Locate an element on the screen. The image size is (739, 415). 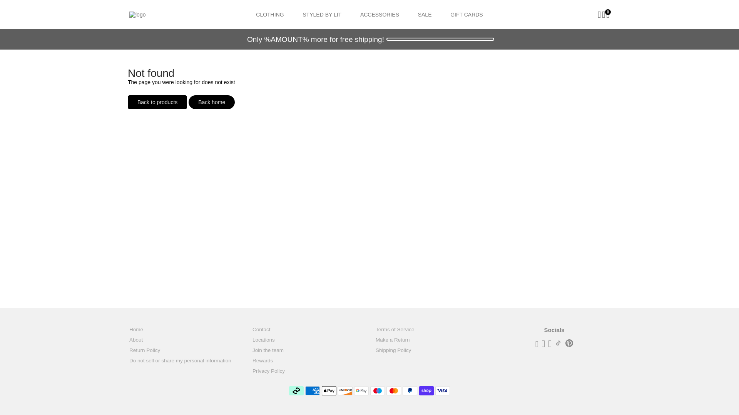
American Express is located at coordinates (313, 391).